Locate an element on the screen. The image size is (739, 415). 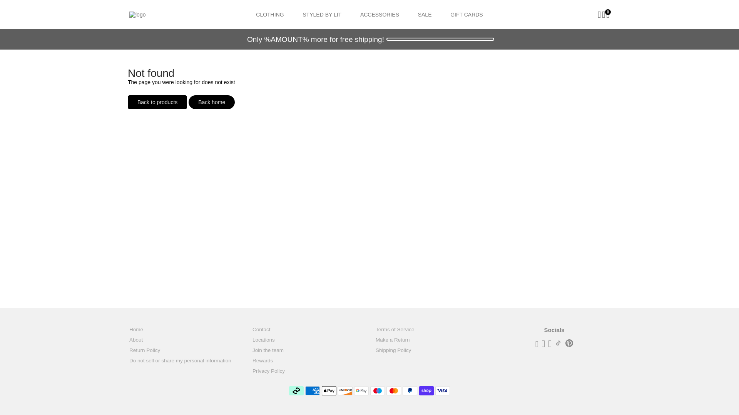
American Express is located at coordinates (313, 391).